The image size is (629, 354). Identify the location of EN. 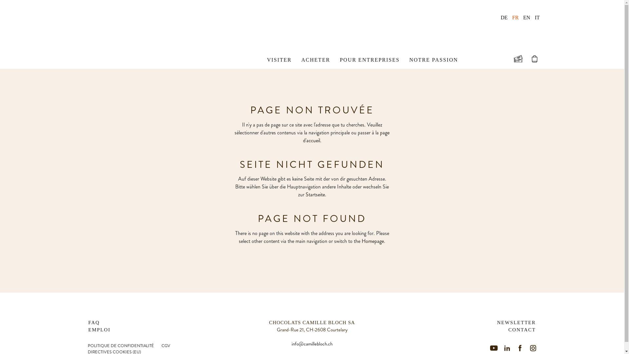
(527, 18).